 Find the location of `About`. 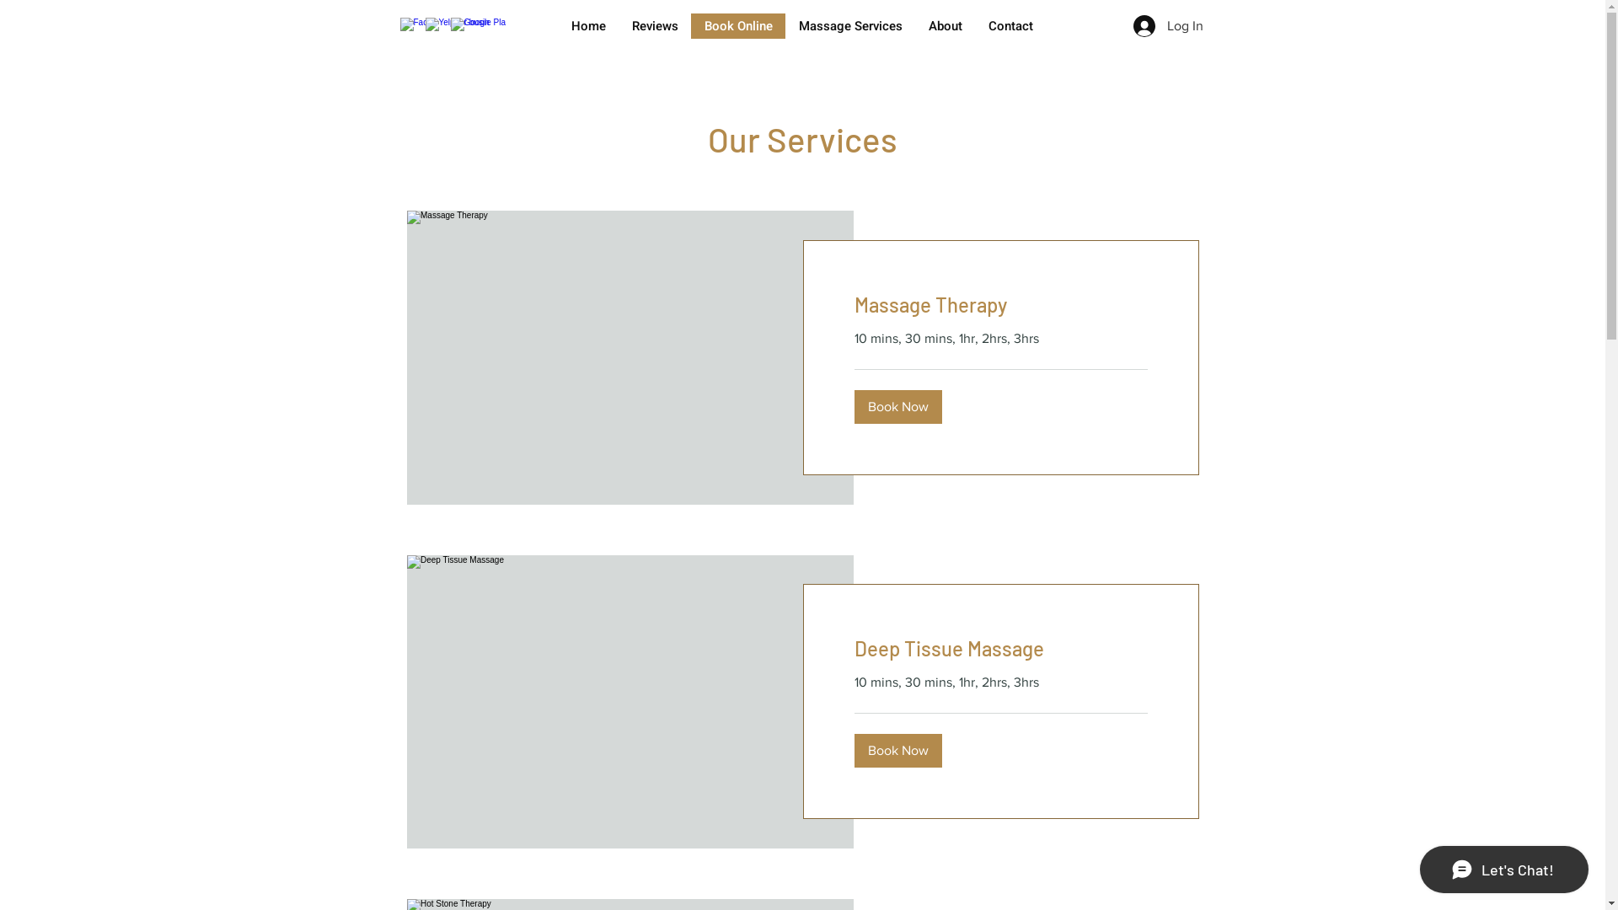

About is located at coordinates (946, 26).